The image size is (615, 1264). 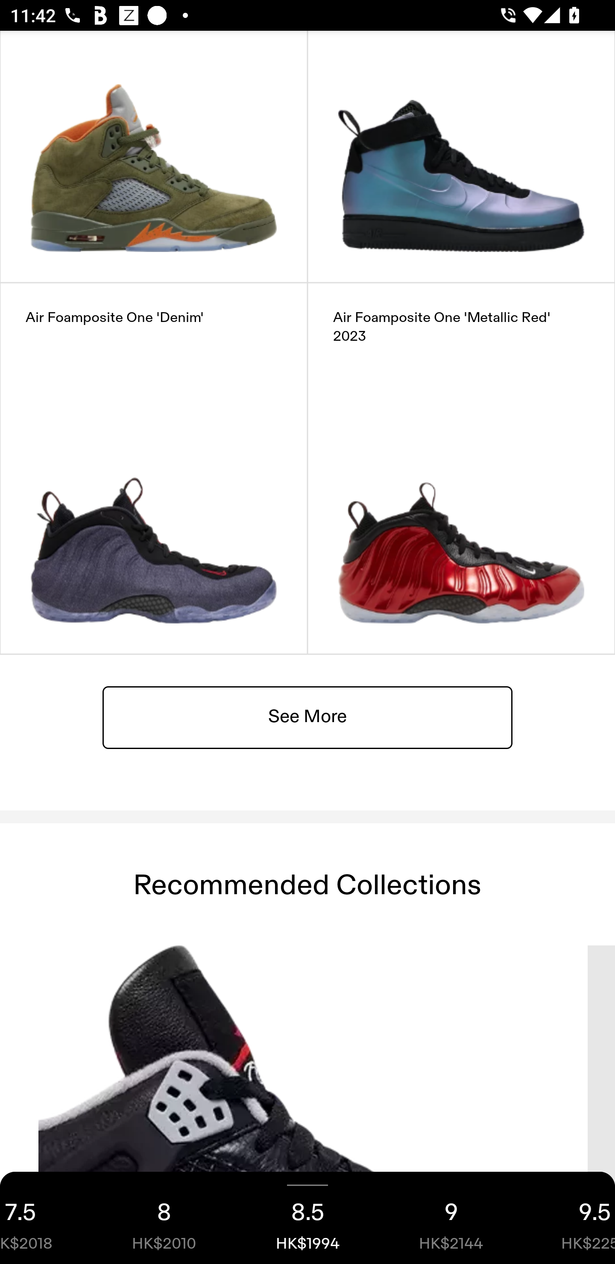 What do you see at coordinates (569, 1218) in the screenshot?
I see `9.5 HK$2255` at bounding box center [569, 1218].